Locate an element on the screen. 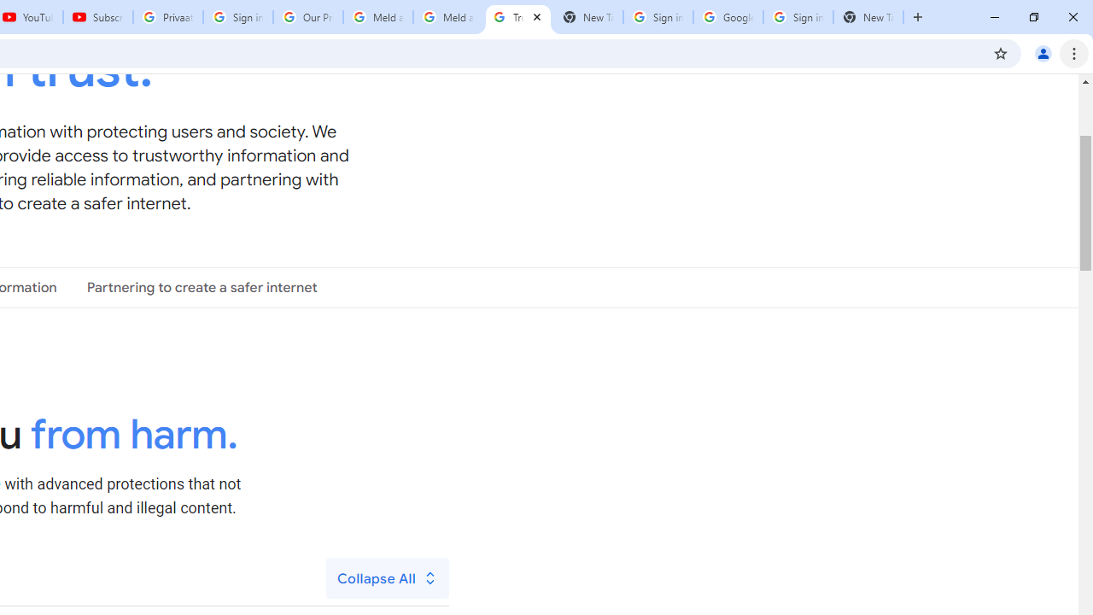  New Tab is located at coordinates (868, 17).